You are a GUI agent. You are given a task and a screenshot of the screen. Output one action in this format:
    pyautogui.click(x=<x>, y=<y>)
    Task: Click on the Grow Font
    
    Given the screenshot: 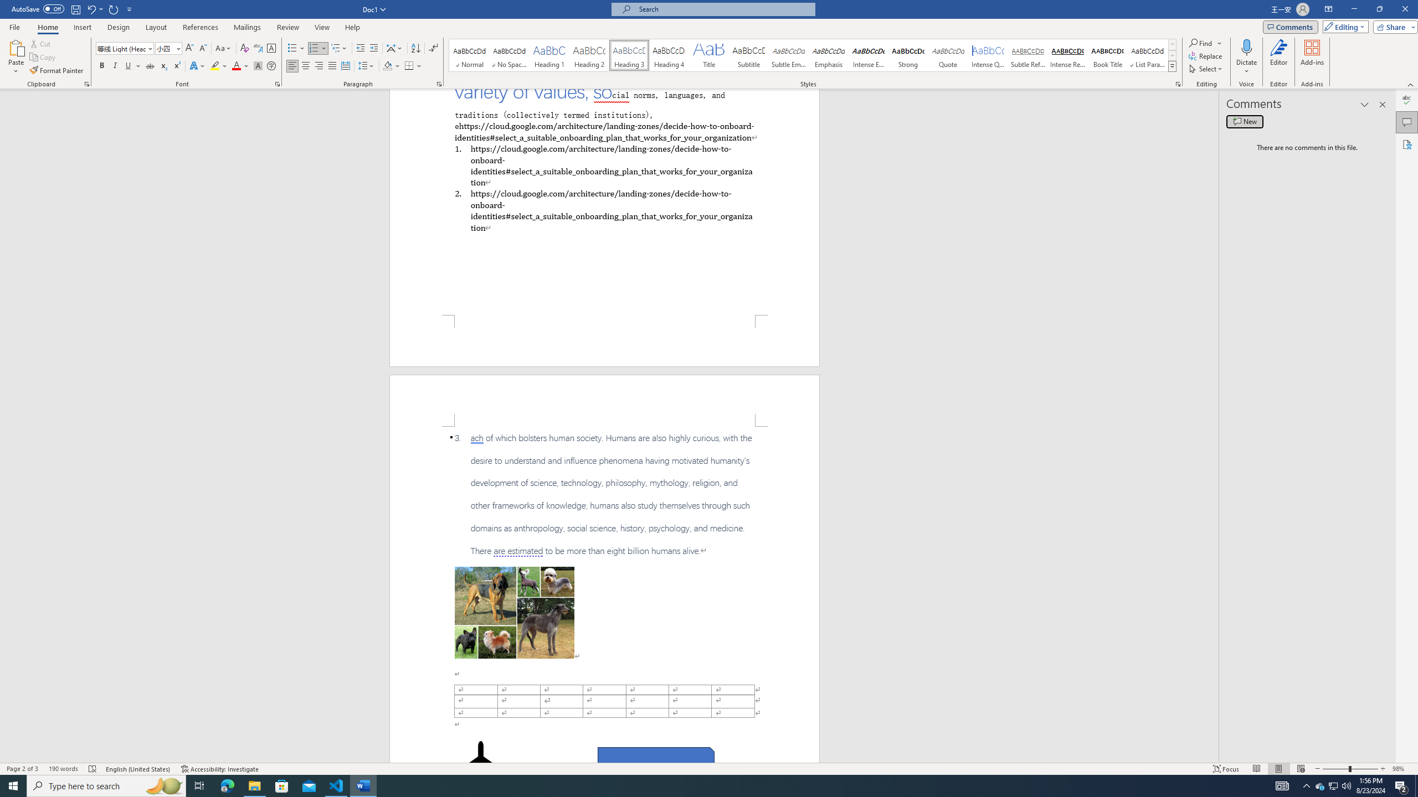 What is the action you would take?
    pyautogui.click(x=189, y=49)
    